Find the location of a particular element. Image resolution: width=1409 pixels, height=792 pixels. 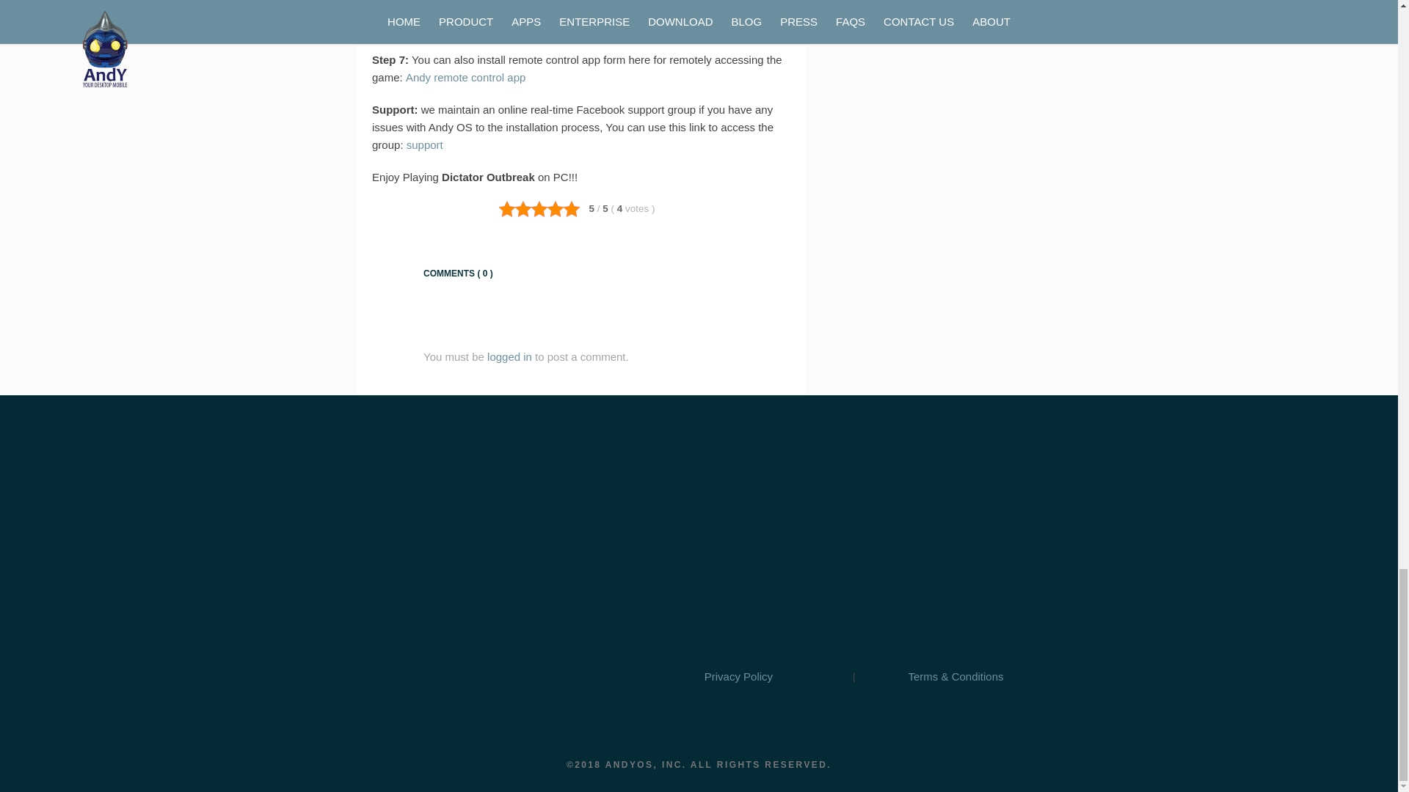

support is located at coordinates (425, 145).